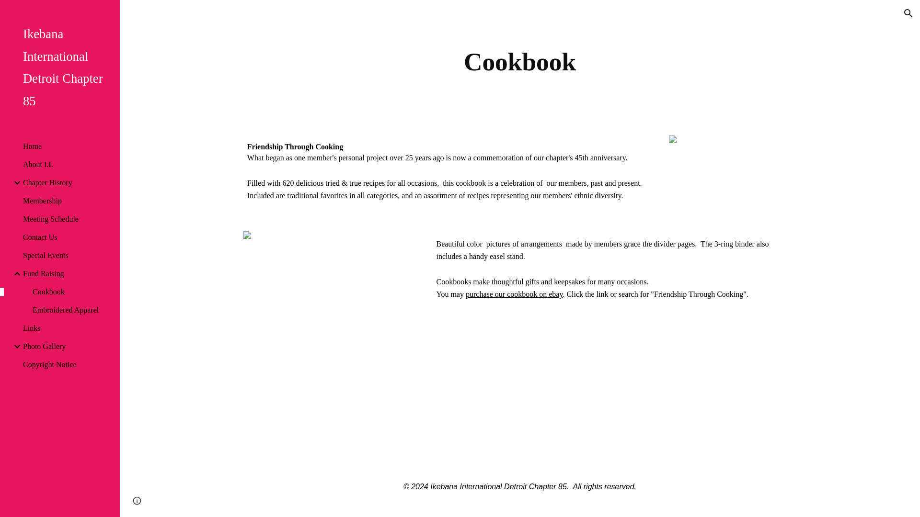 This screenshot has width=920, height=517. What do you see at coordinates (72, 310) in the screenshot?
I see `Embroidered Apparel` at bounding box center [72, 310].